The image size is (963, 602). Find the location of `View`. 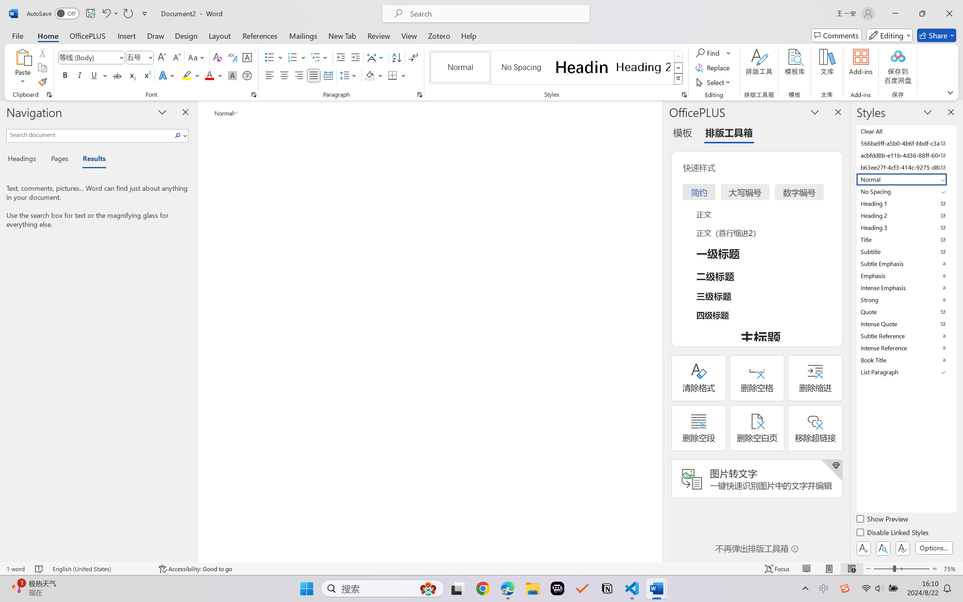

View is located at coordinates (409, 35).